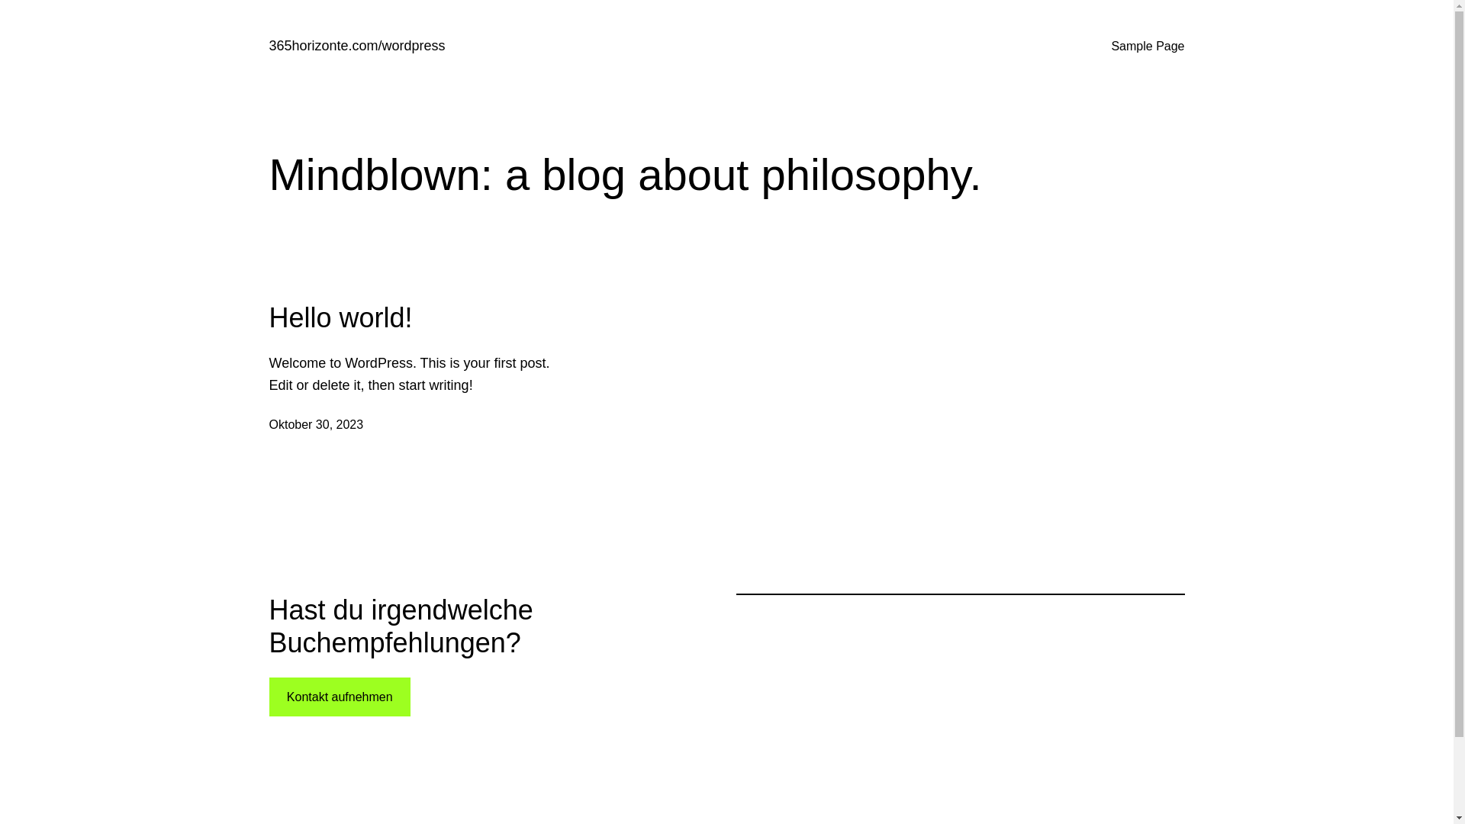 The height and width of the screenshot is (824, 1465). What do you see at coordinates (357, 46) in the screenshot?
I see `365horizonte.com/wordpress` at bounding box center [357, 46].